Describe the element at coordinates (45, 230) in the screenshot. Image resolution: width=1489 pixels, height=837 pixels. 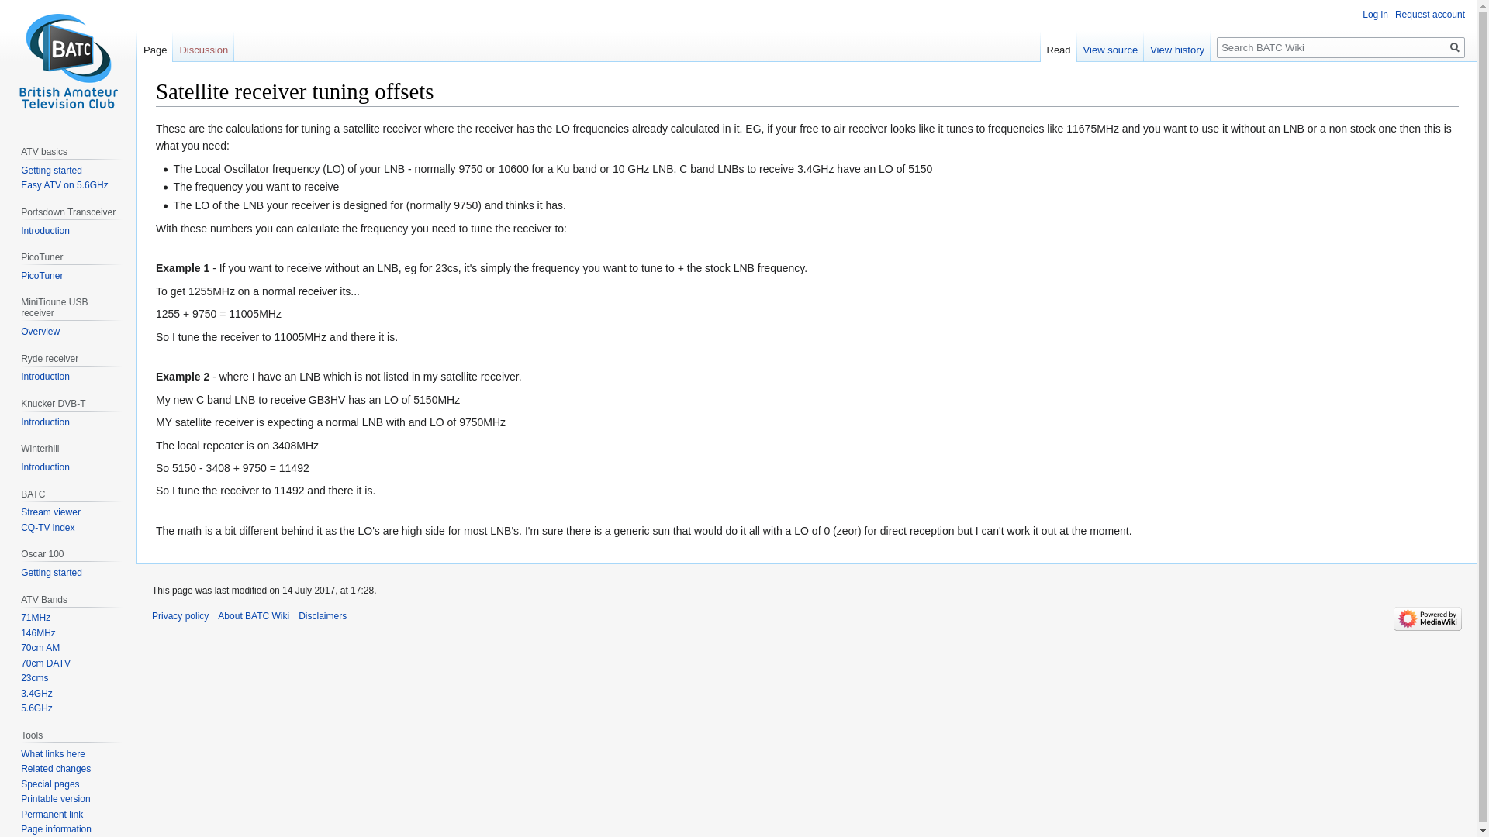
I see `Introduction` at that location.